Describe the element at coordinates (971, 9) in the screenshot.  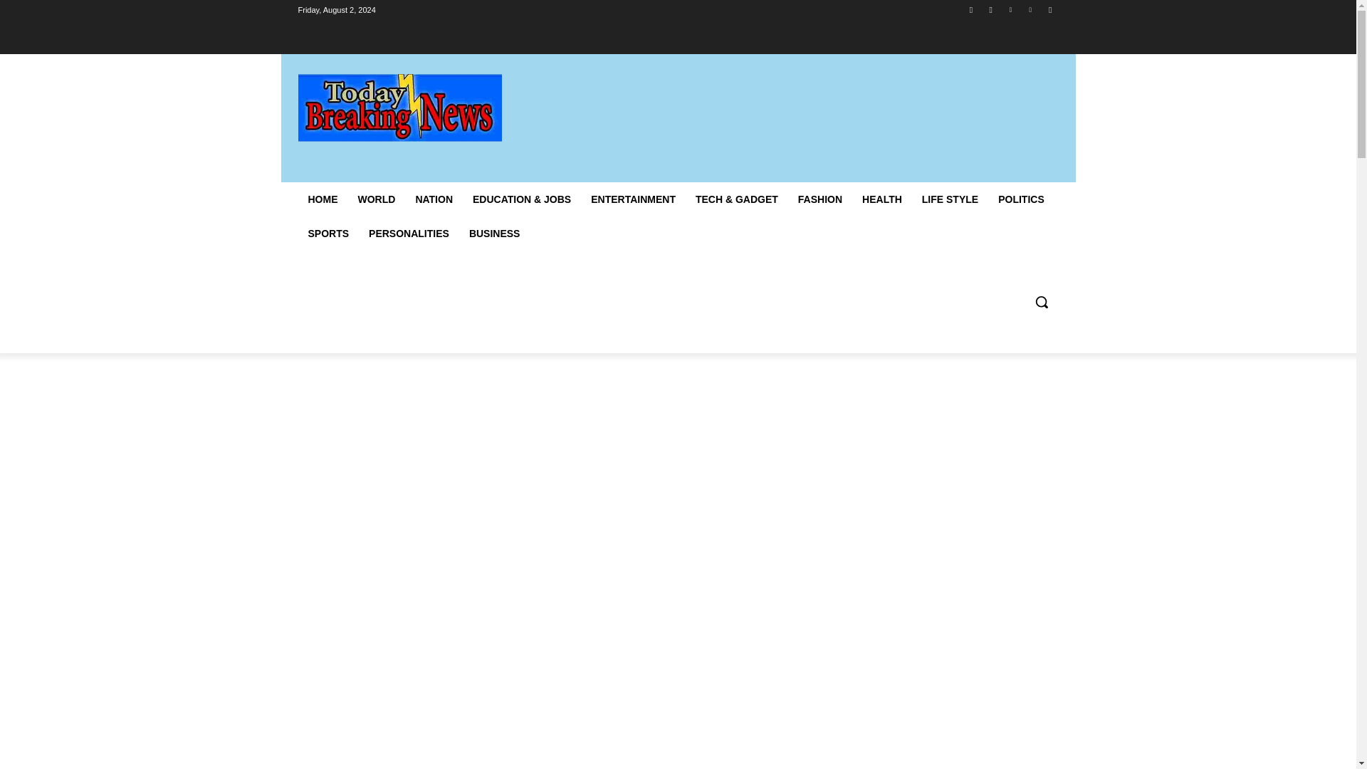
I see `Facebook` at that location.